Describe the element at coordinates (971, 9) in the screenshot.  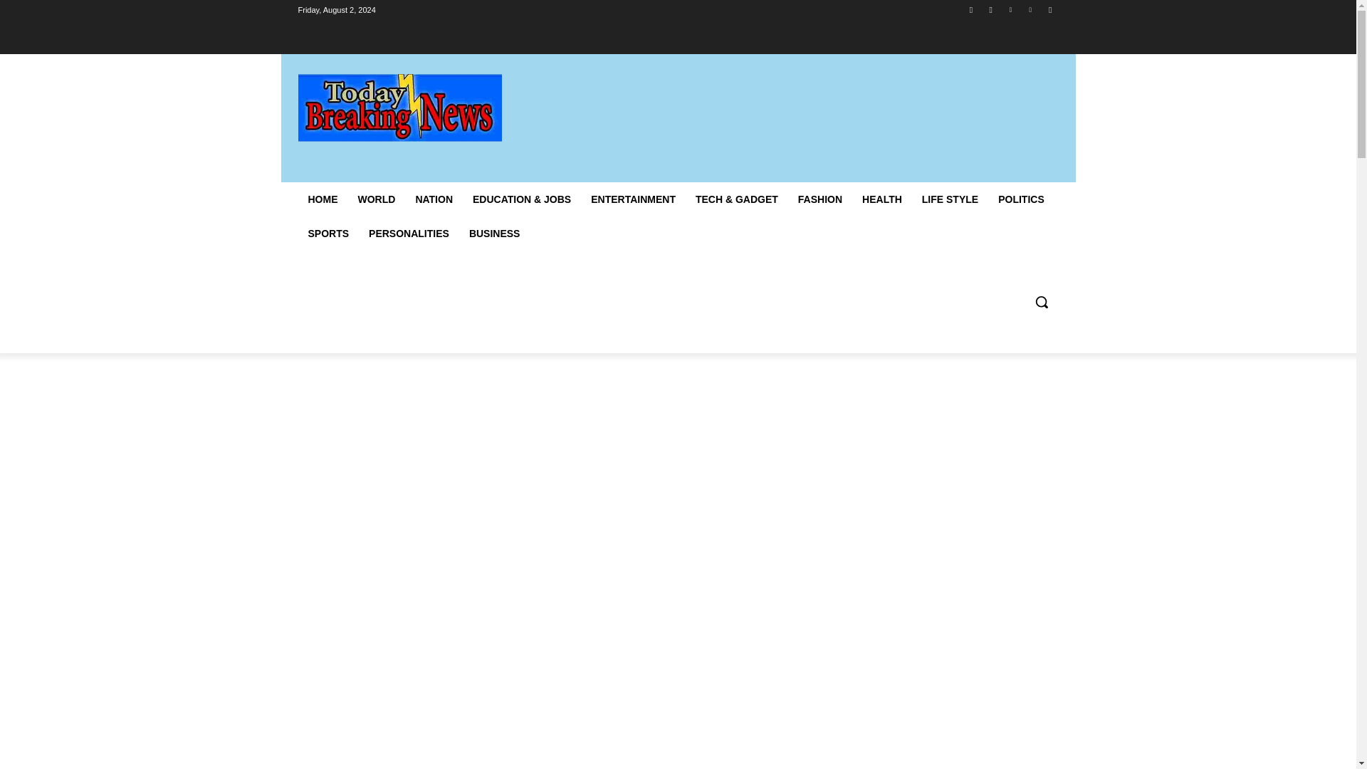
I see `Facebook` at that location.